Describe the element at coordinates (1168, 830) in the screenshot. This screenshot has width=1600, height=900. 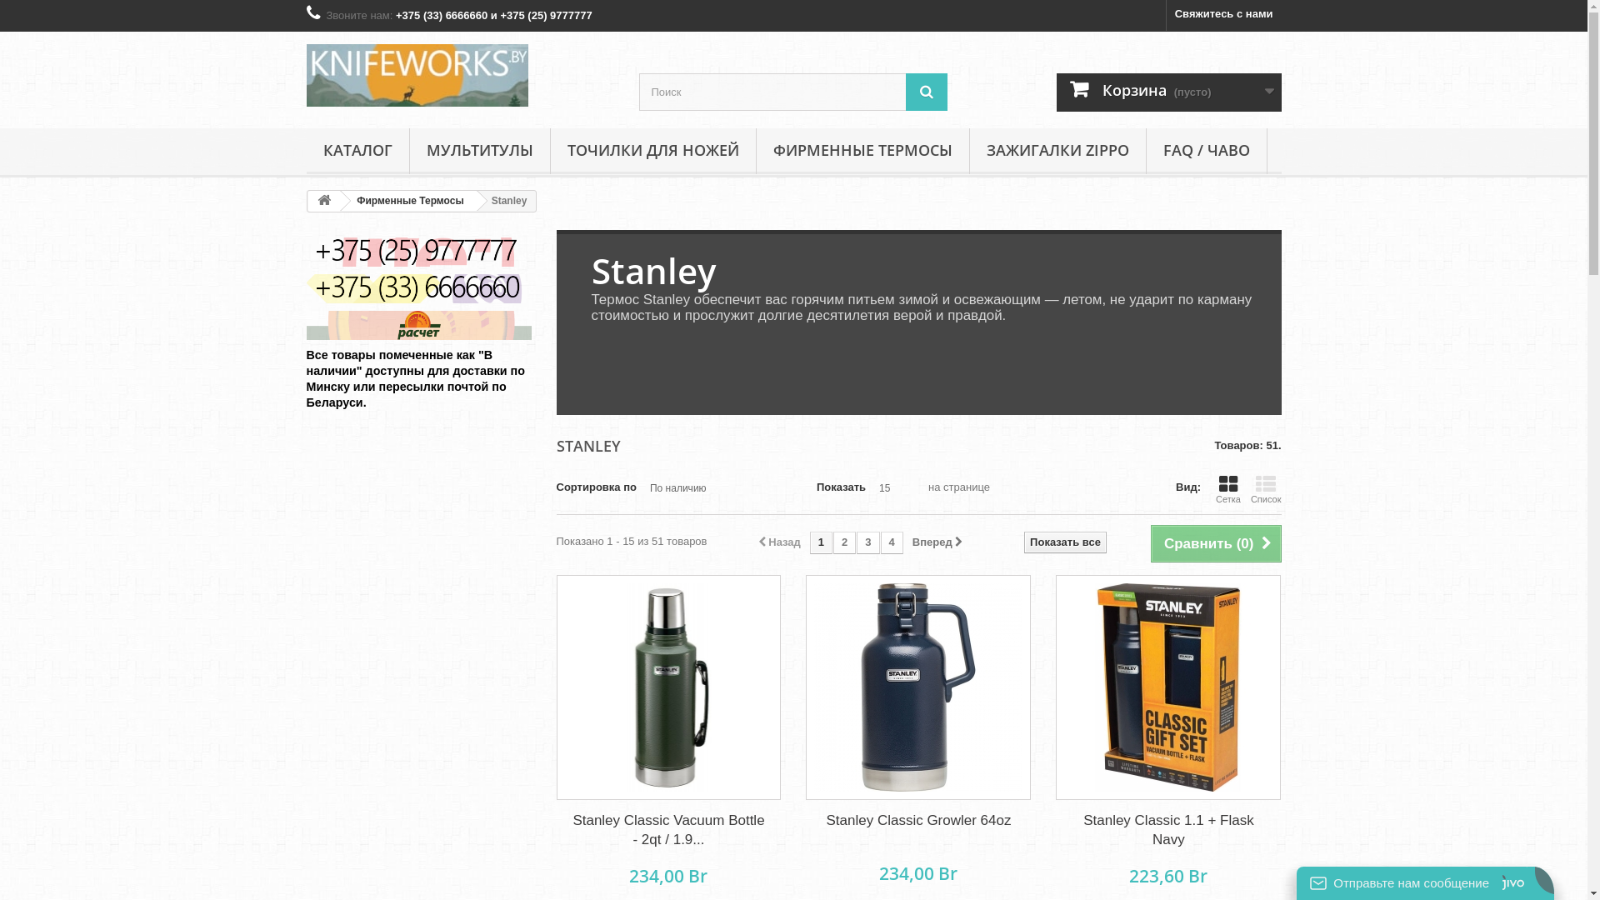
I see `Stanley Classic 1.1 + Flask Navy` at that location.